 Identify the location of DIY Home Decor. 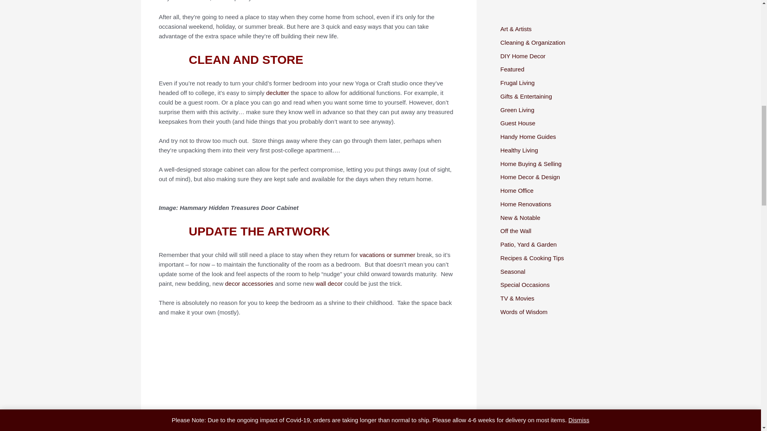
(523, 56).